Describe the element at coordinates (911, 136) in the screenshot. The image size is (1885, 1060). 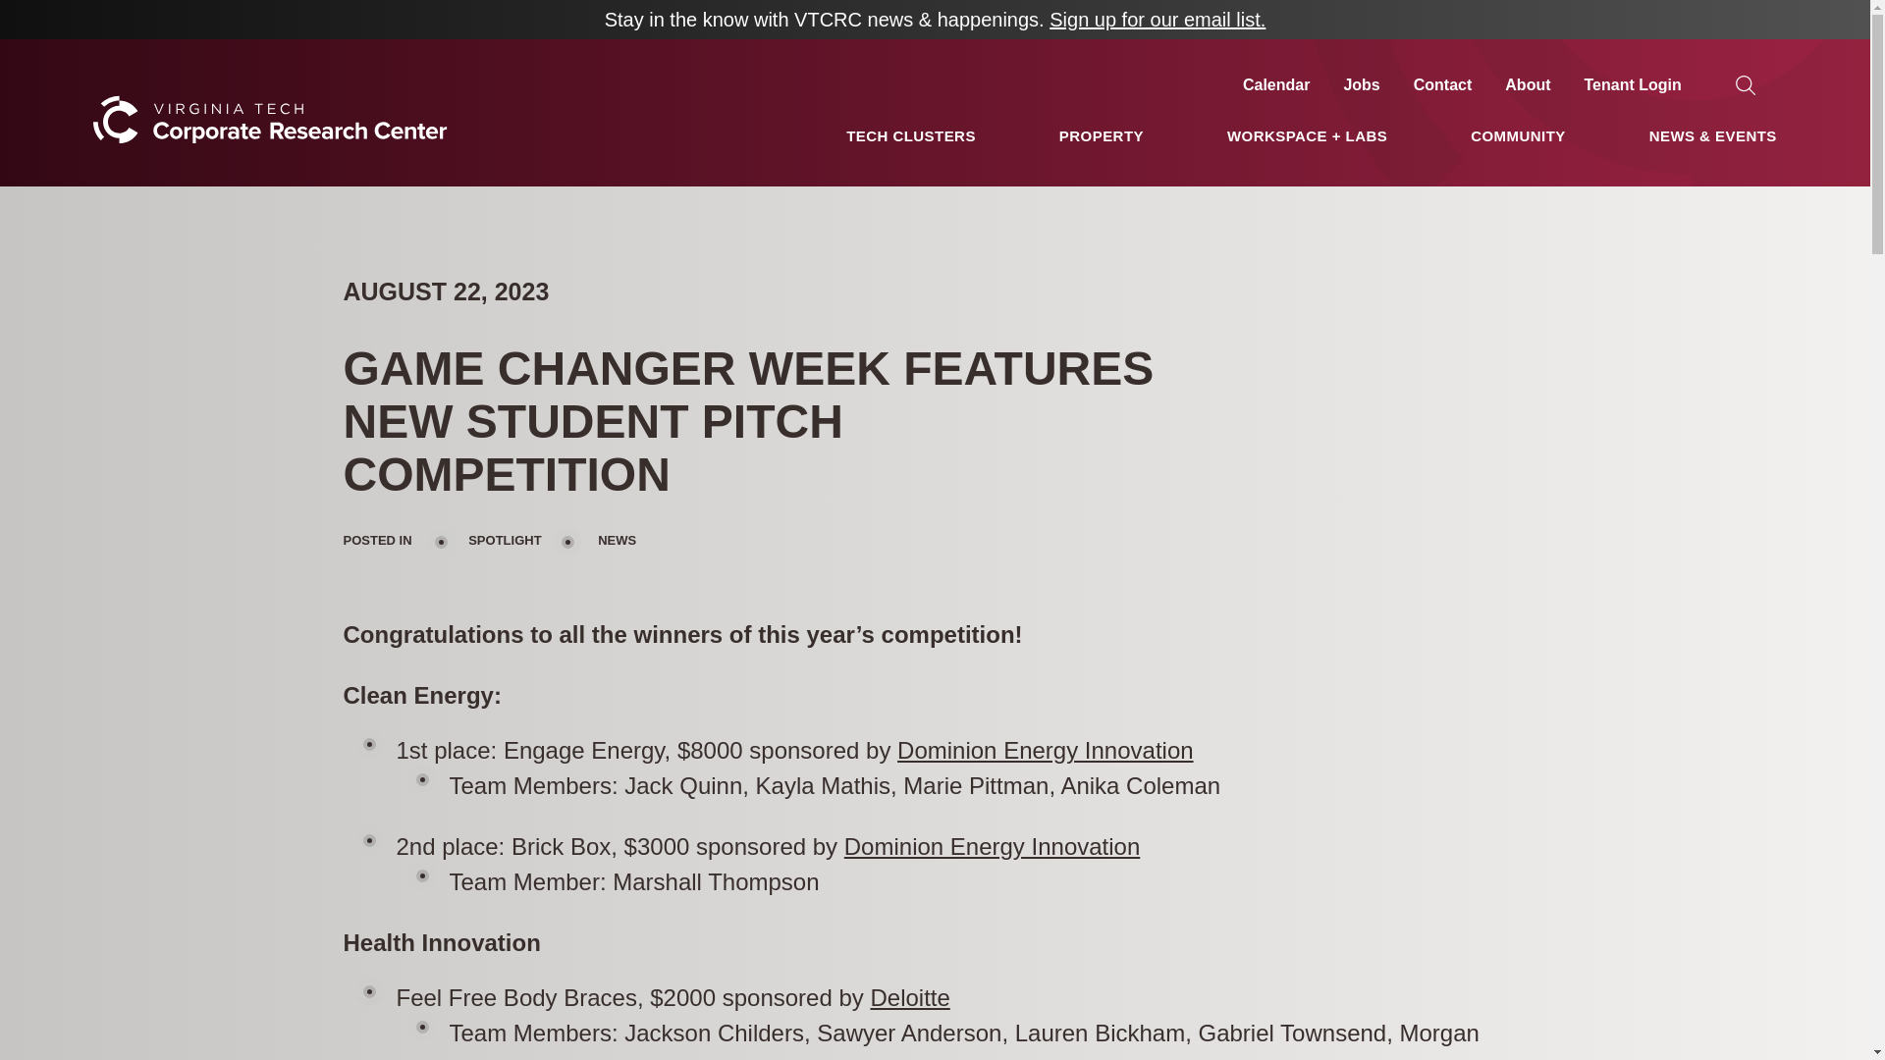
I see `TECH CLUSTERS` at that location.